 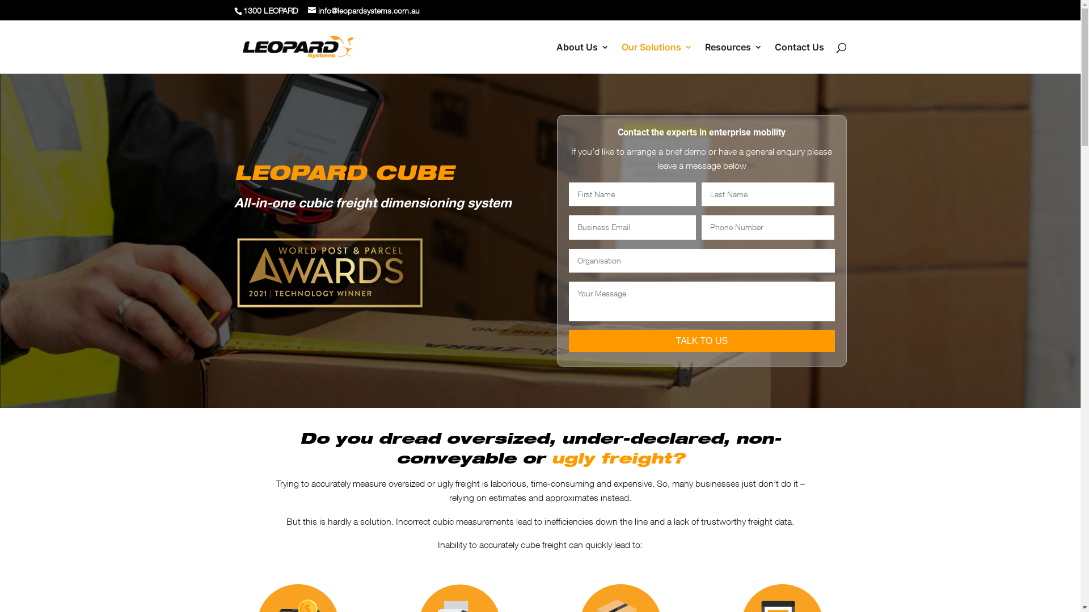 I want to click on 1300 LEOPARD, so click(x=269, y=10).